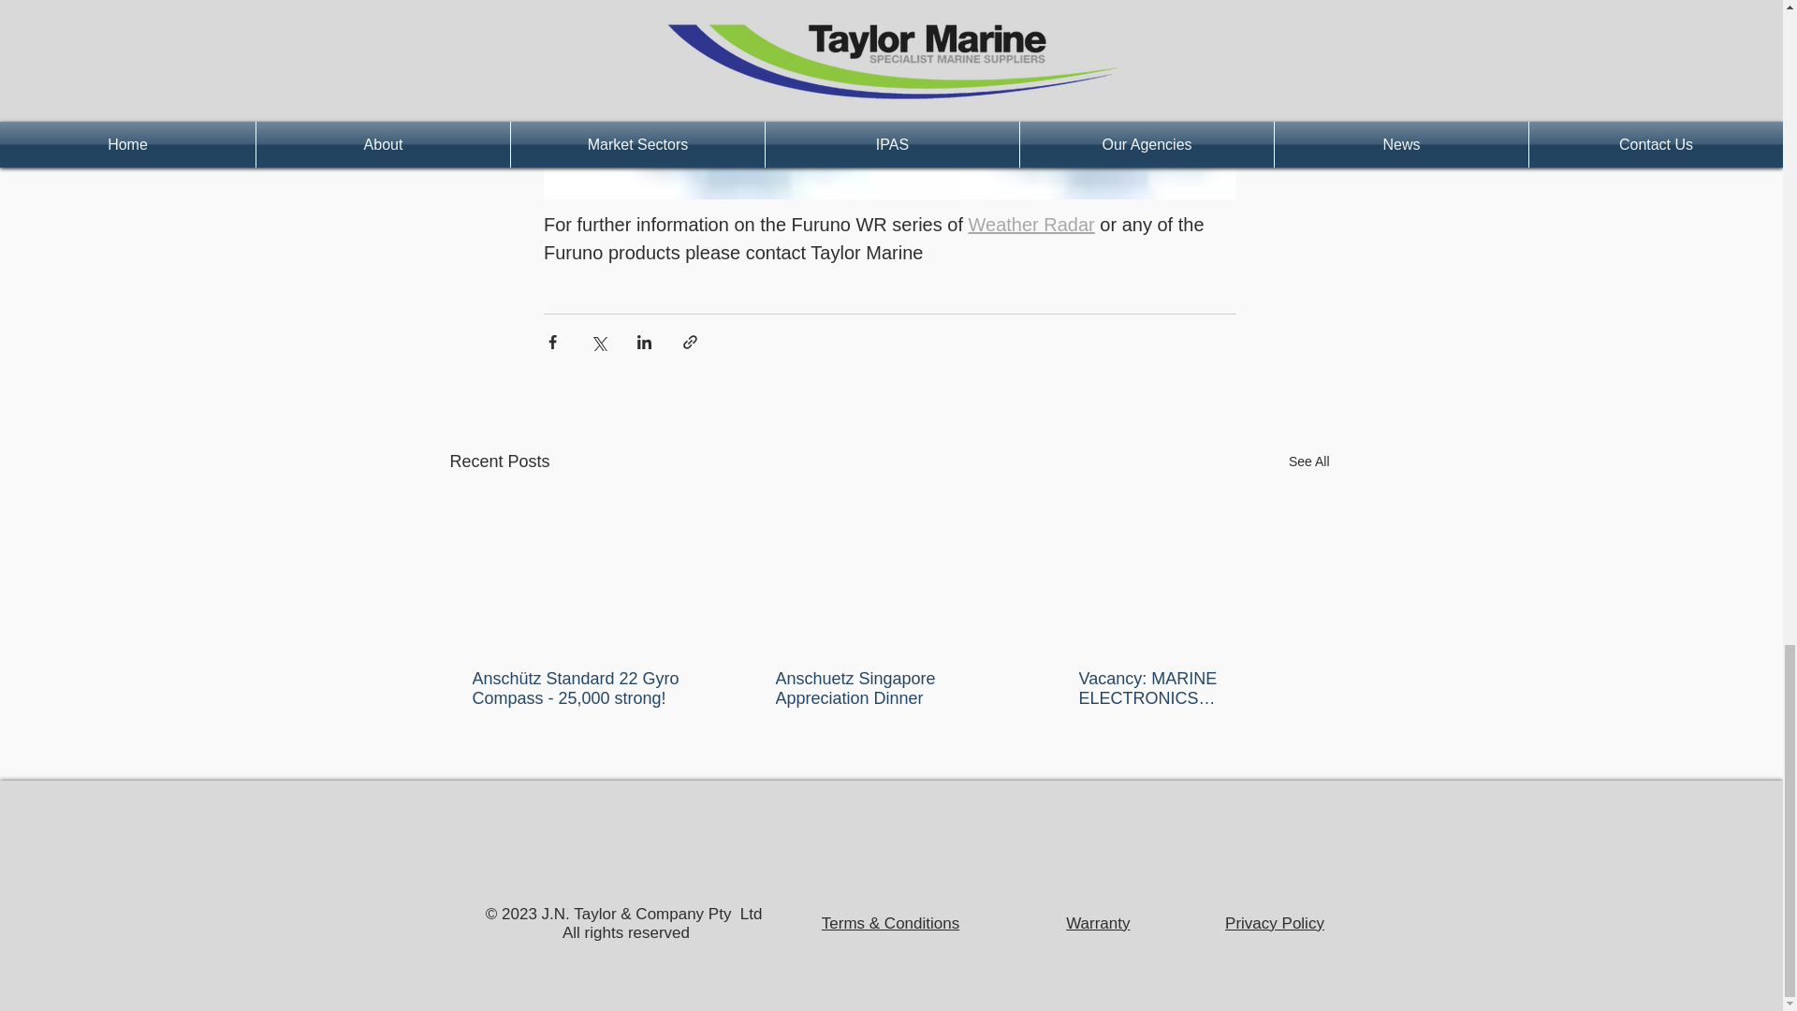  What do you see at coordinates (1275, 923) in the screenshot?
I see `Privacy Policy` at bounding box center [1275, 923].